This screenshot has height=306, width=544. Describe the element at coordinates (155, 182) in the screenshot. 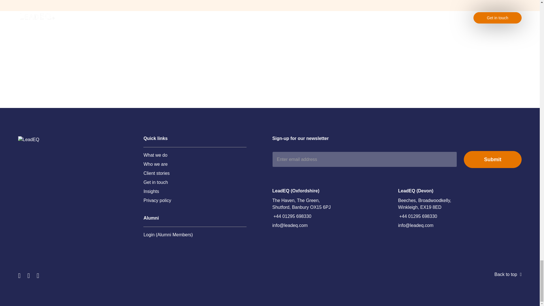

I see `Get in touch` at that location.